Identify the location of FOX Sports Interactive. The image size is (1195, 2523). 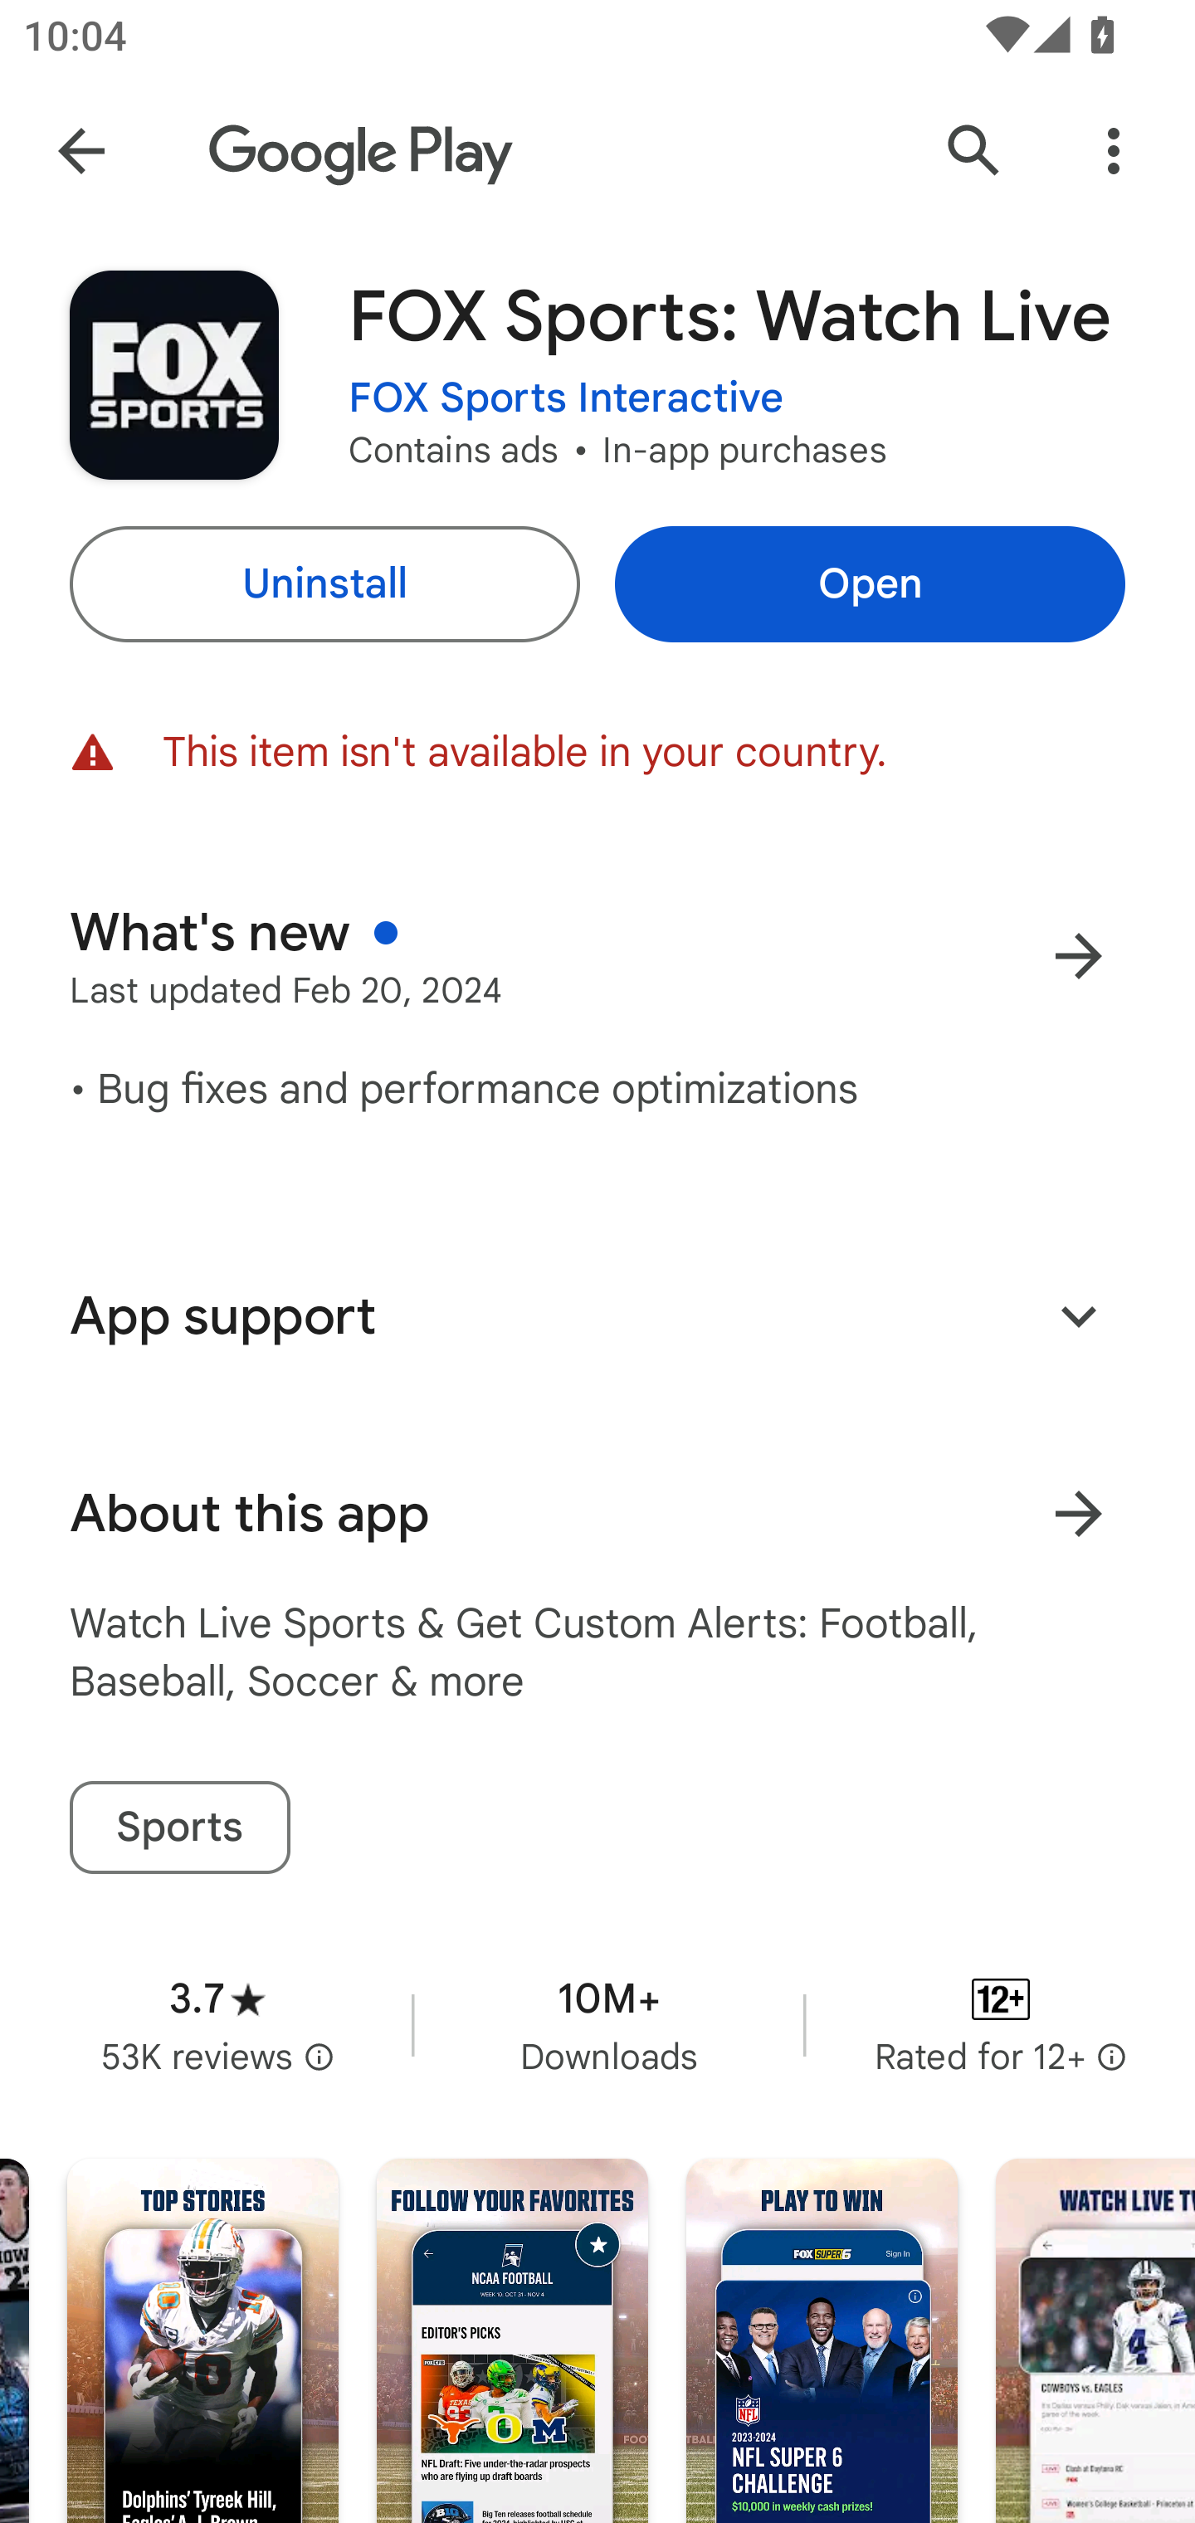
(566, 398).